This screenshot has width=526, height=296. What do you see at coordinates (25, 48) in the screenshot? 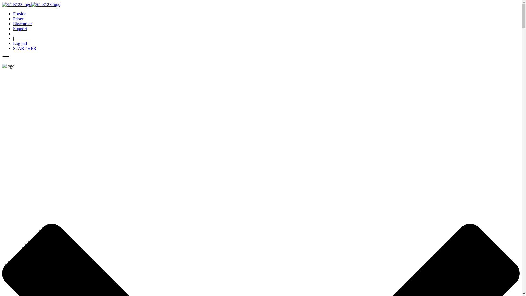
I see `START HER` at bounding box center [25, 48].